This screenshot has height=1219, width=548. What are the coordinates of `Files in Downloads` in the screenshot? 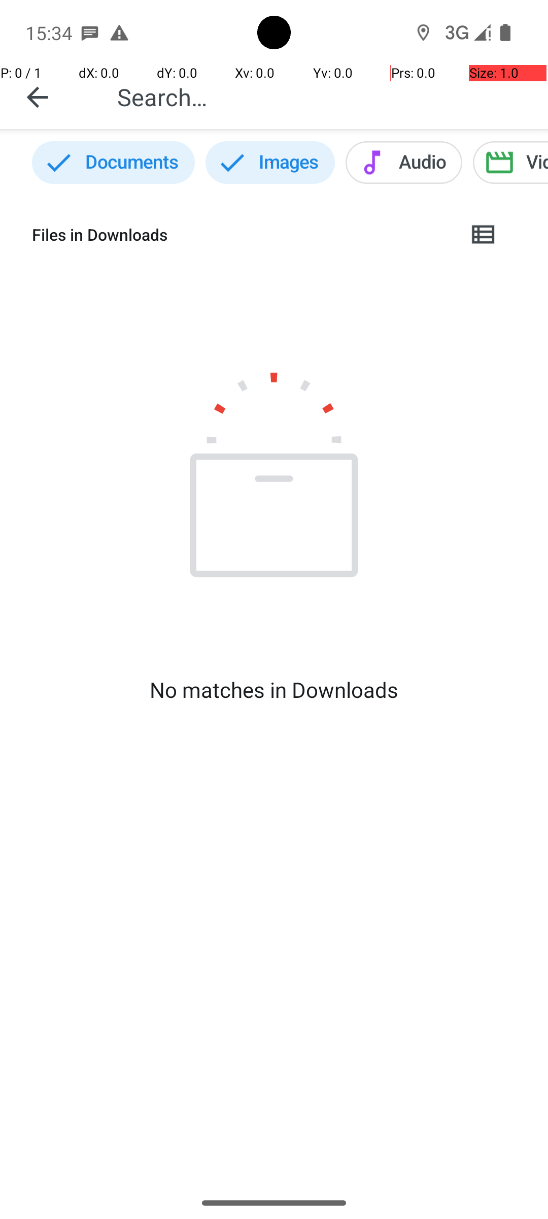 It's located at (242, 235).